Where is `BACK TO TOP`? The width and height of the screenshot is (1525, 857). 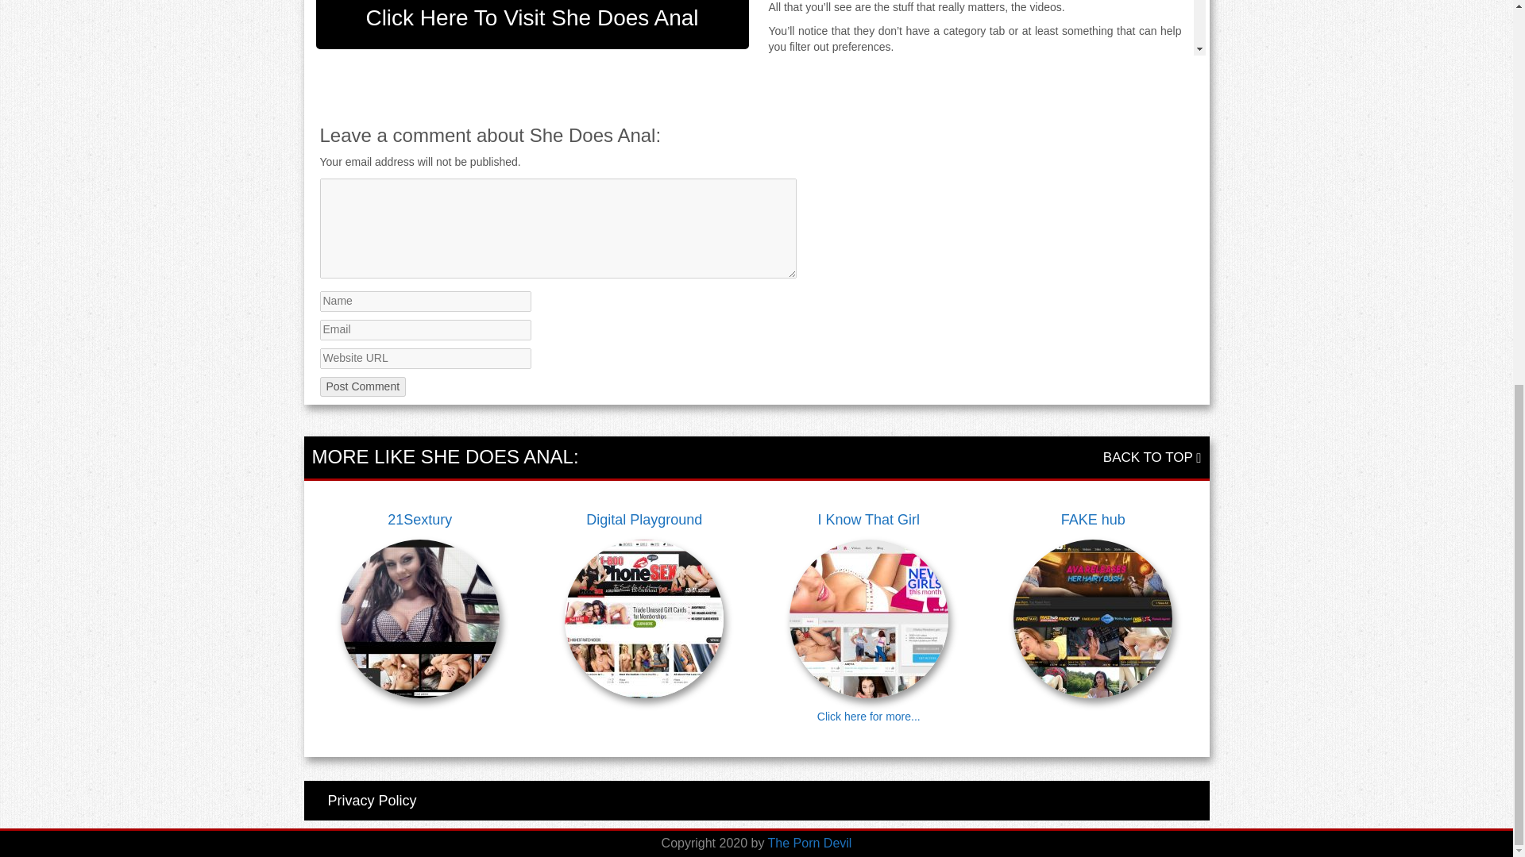
BACK TO TOP is located at coordinates (1152, 457).